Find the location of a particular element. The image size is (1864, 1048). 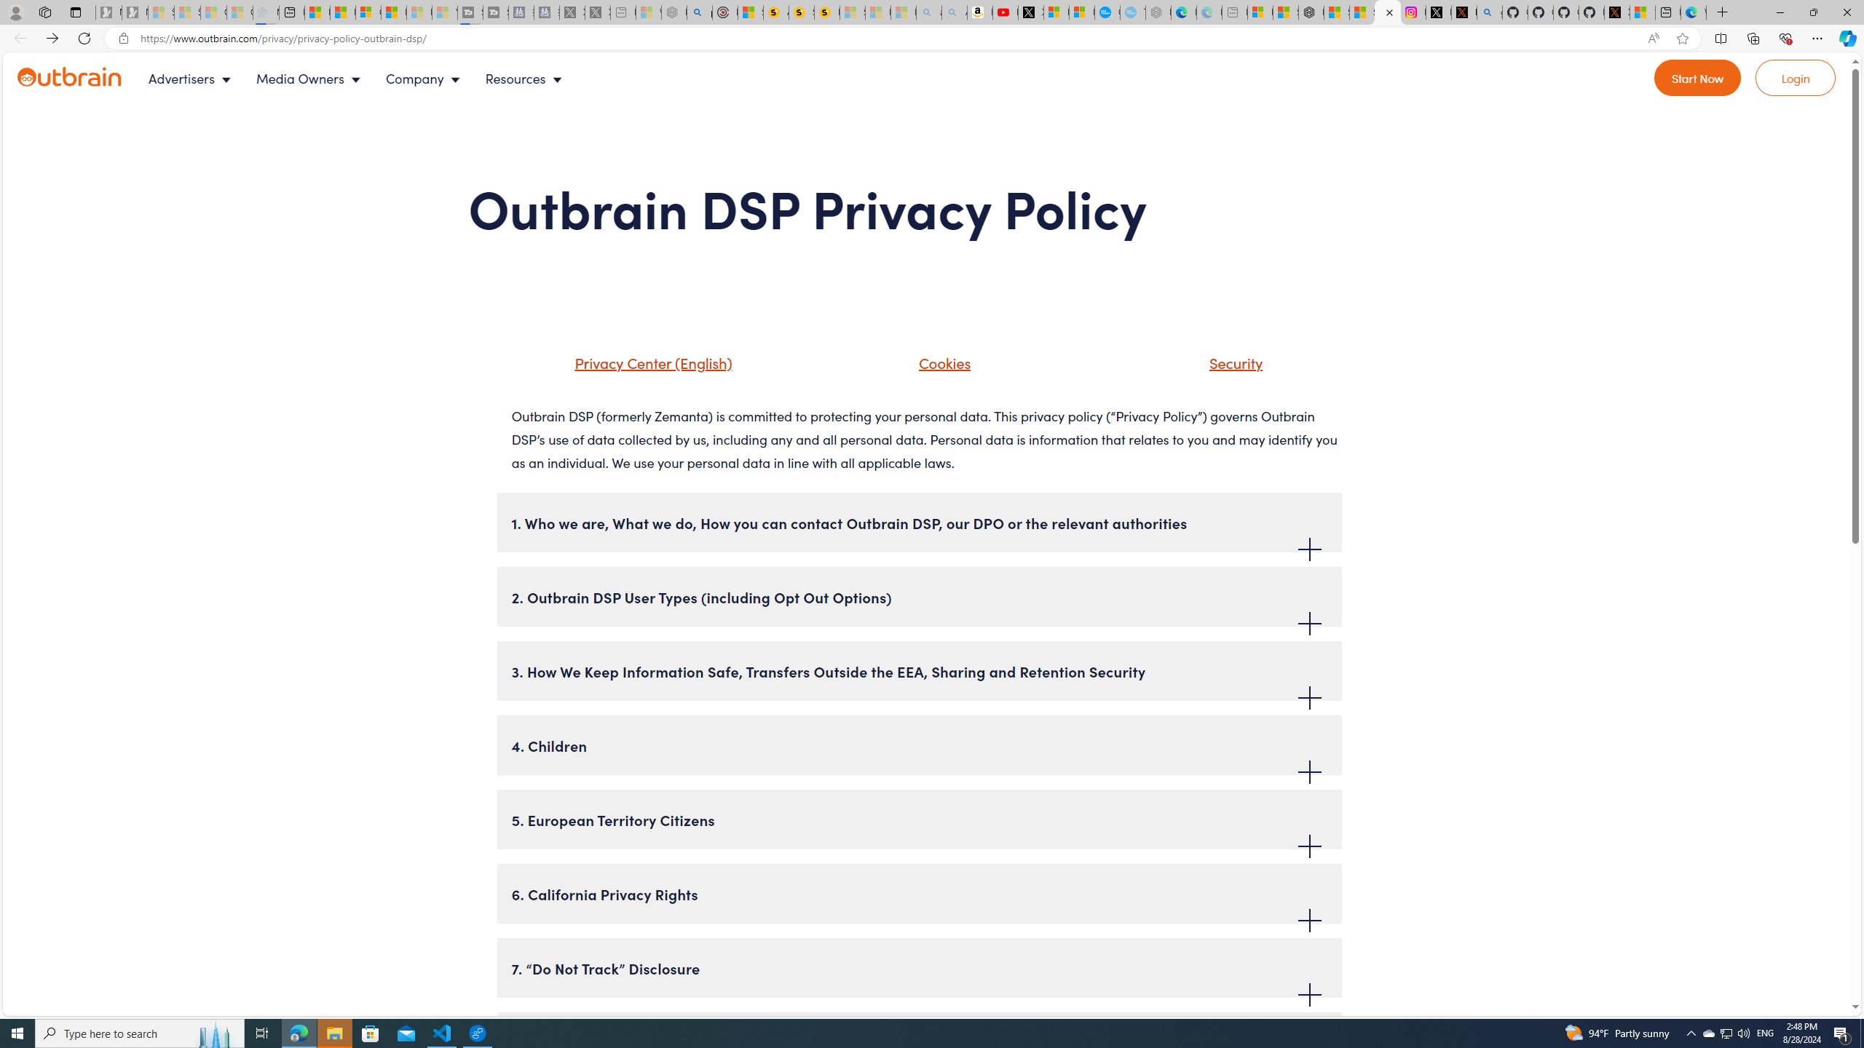

Outbrain logo - link to homepage is located at coordinates (87, 79).